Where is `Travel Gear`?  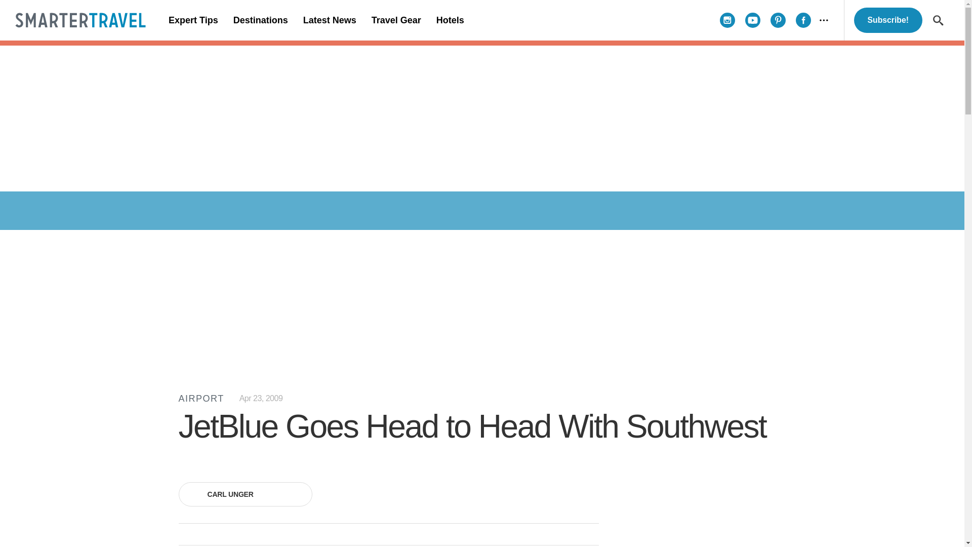 Travel Gear is located at coordinates (396, 20).